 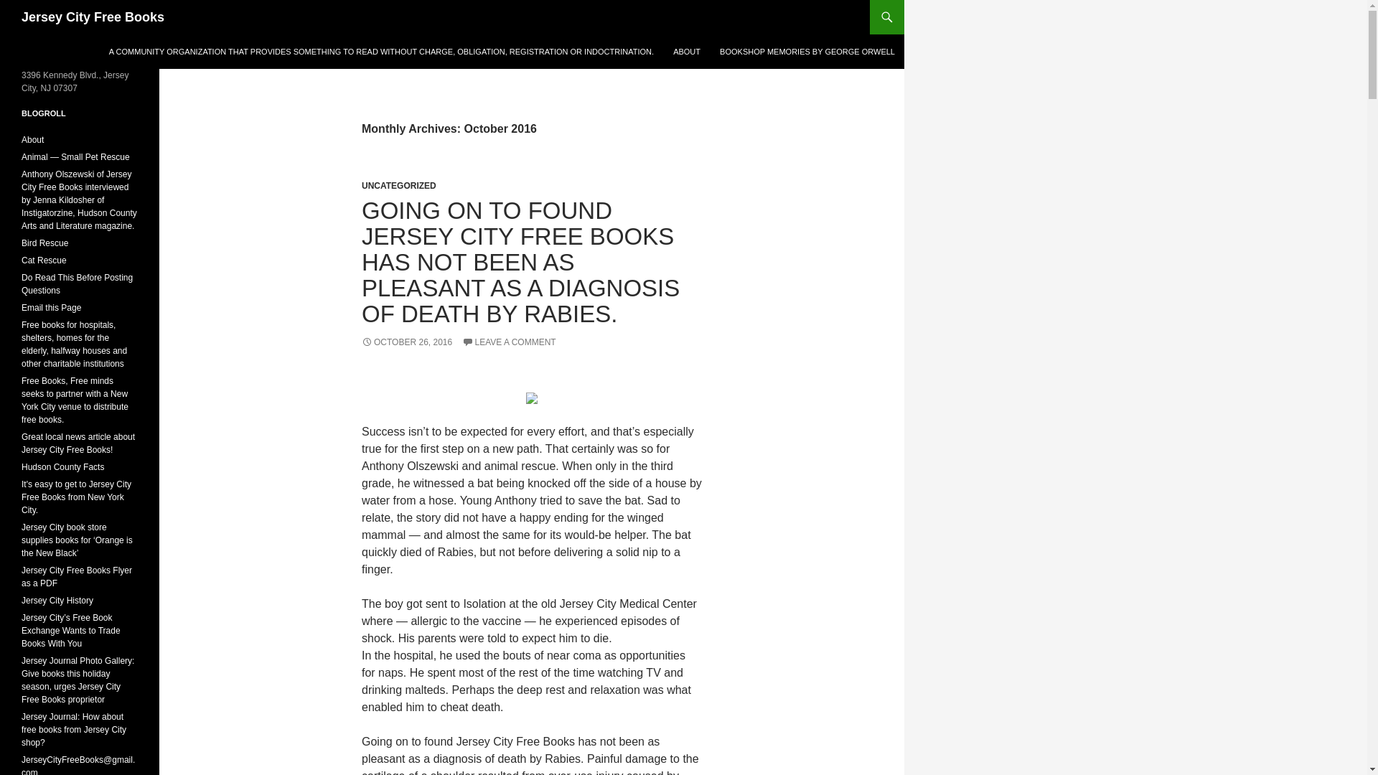 I want to click on About, so click(x=33, y=139).